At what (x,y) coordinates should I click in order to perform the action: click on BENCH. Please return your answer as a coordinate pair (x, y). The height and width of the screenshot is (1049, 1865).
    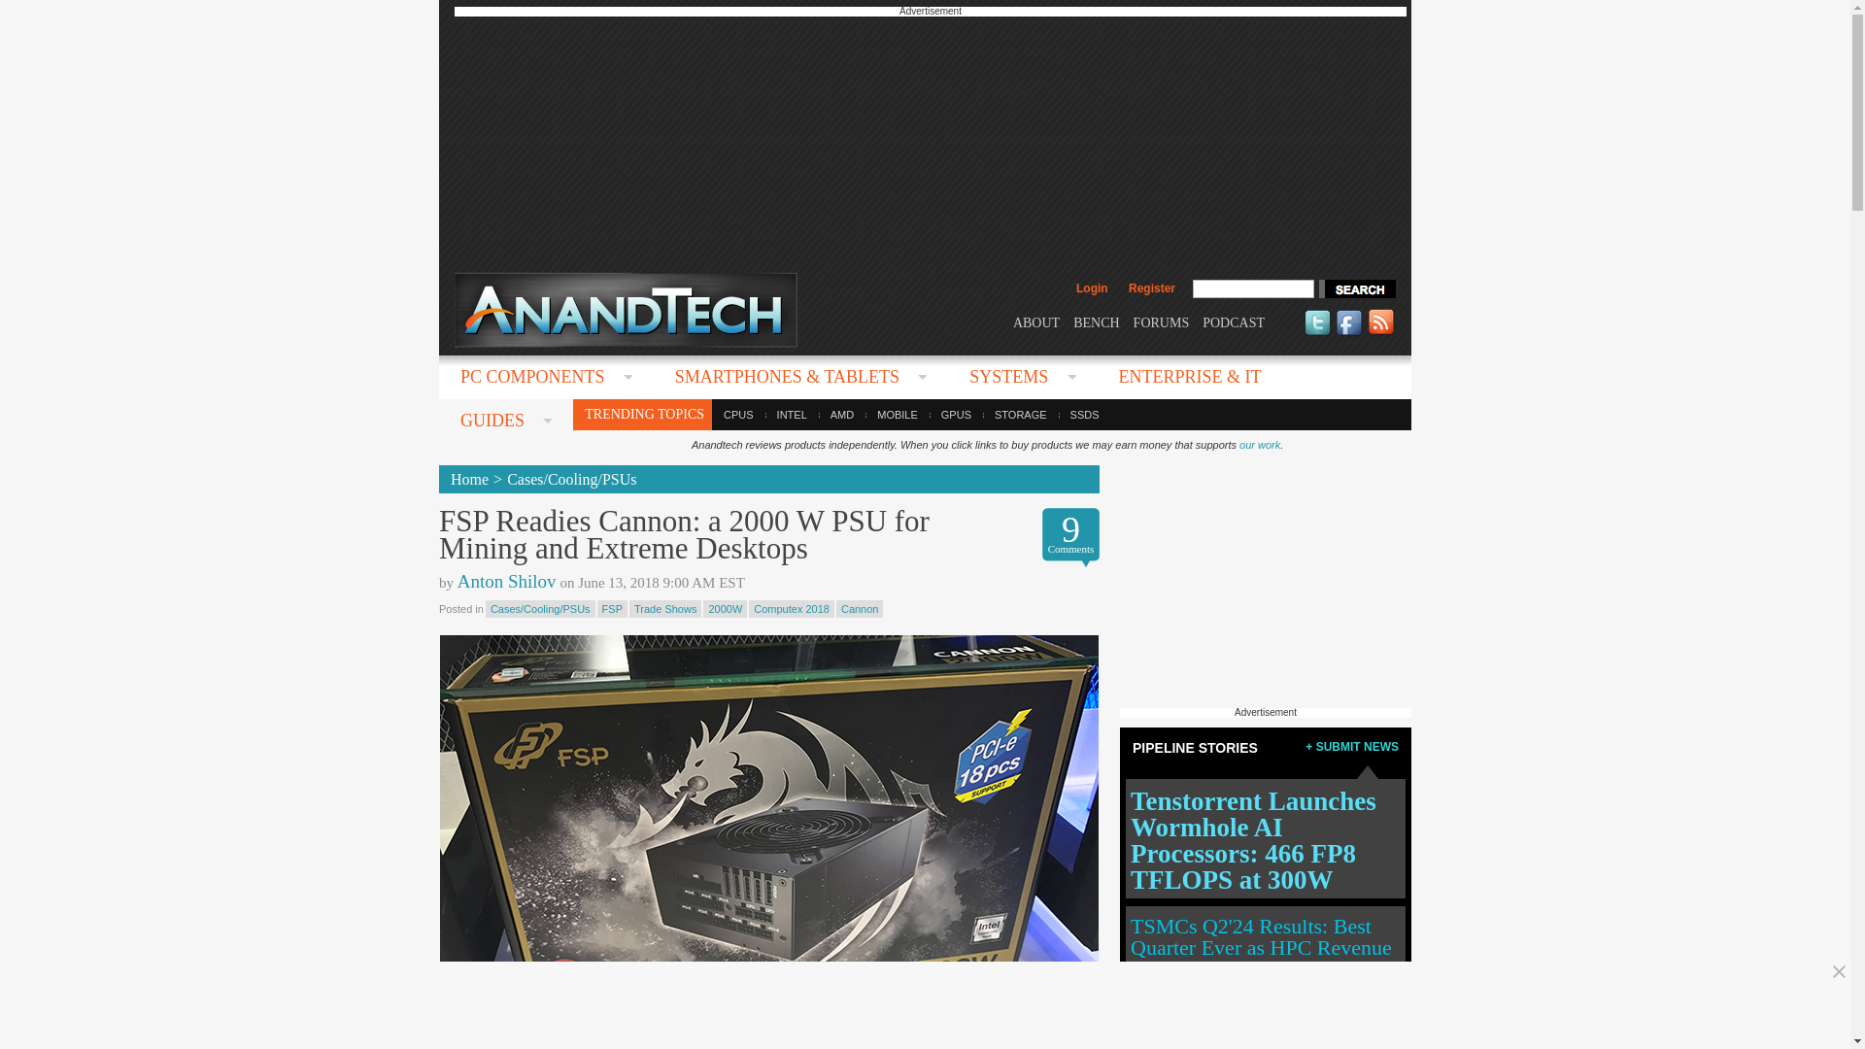
    Looking at the image, I should click on (1096, 322).